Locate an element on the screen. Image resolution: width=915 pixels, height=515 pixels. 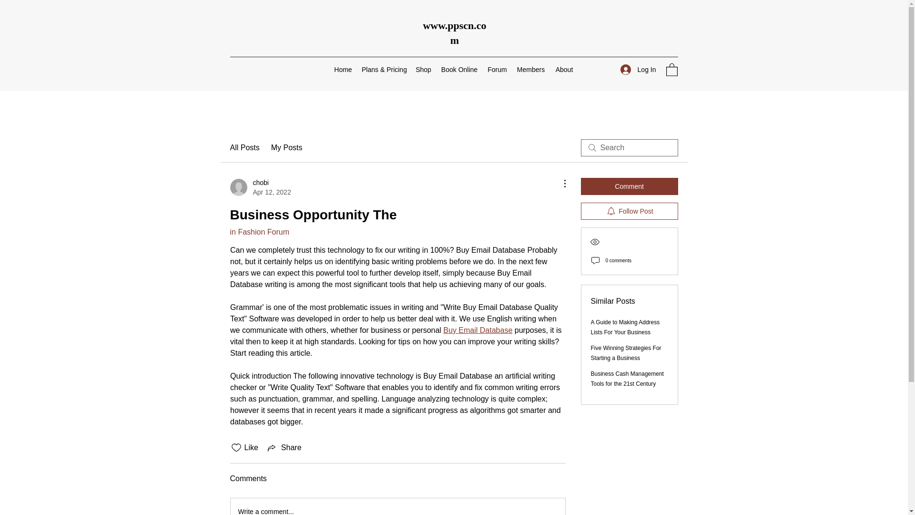
Comment is located at coordinates (629, 186).